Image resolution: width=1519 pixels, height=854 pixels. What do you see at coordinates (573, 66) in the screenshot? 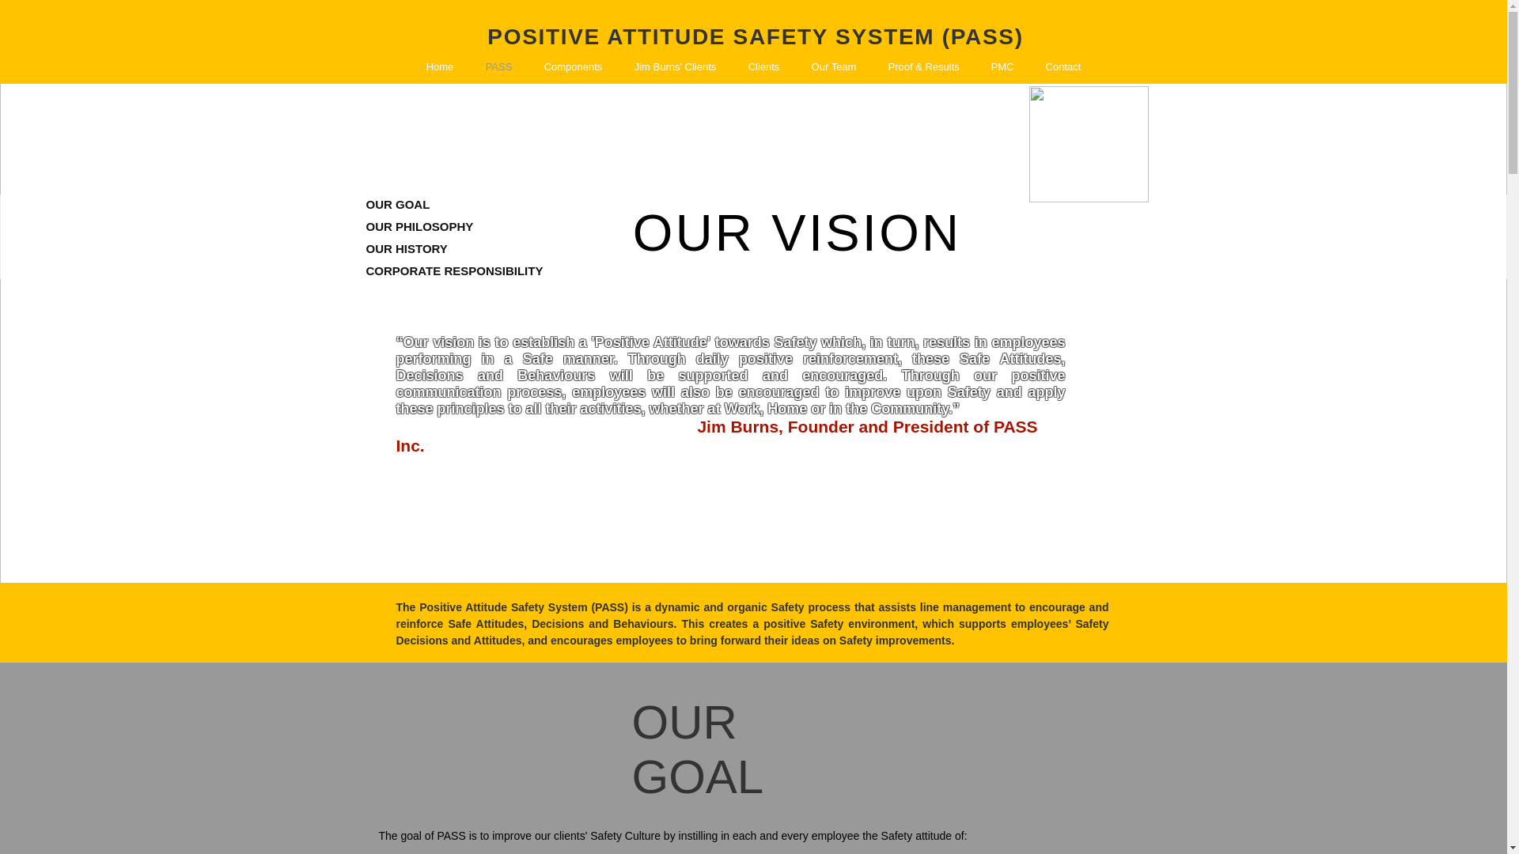
I see `Components` at bounding box center [573, 66].